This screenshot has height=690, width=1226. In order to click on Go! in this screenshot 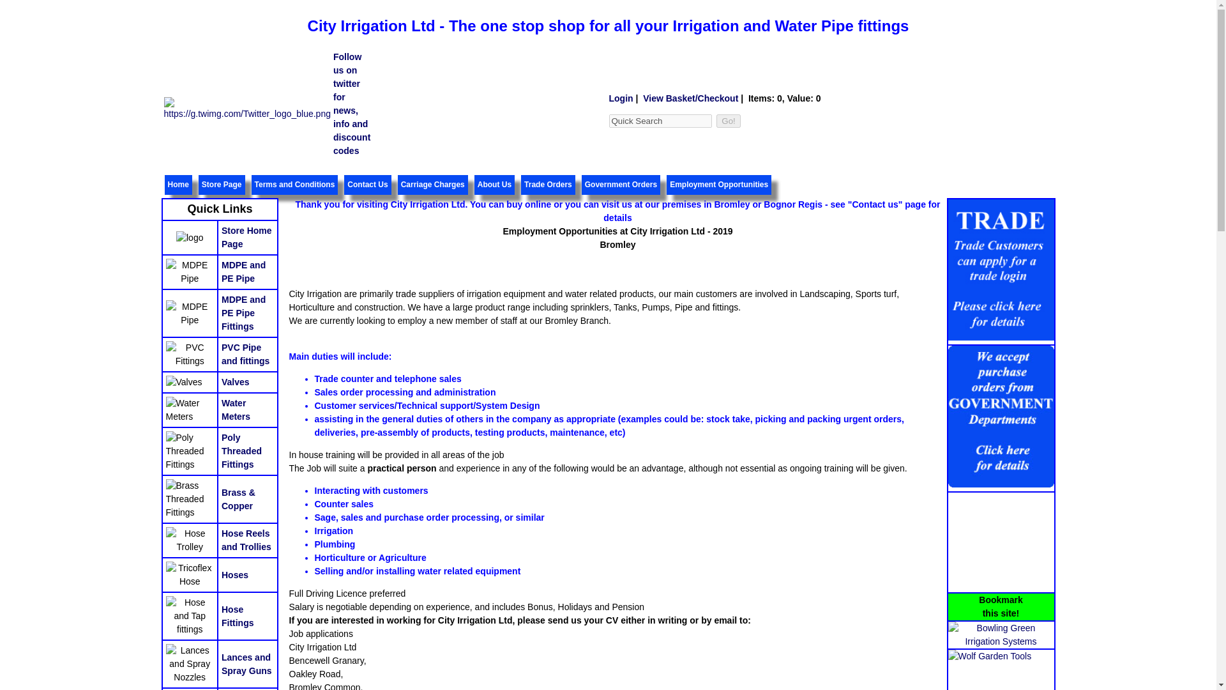, I will do `click(728, 121)`.